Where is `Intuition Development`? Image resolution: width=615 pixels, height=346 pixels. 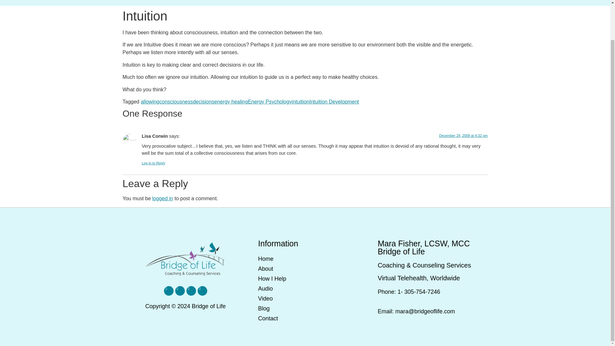 Intuition Development is located at coordinates (334, 102).